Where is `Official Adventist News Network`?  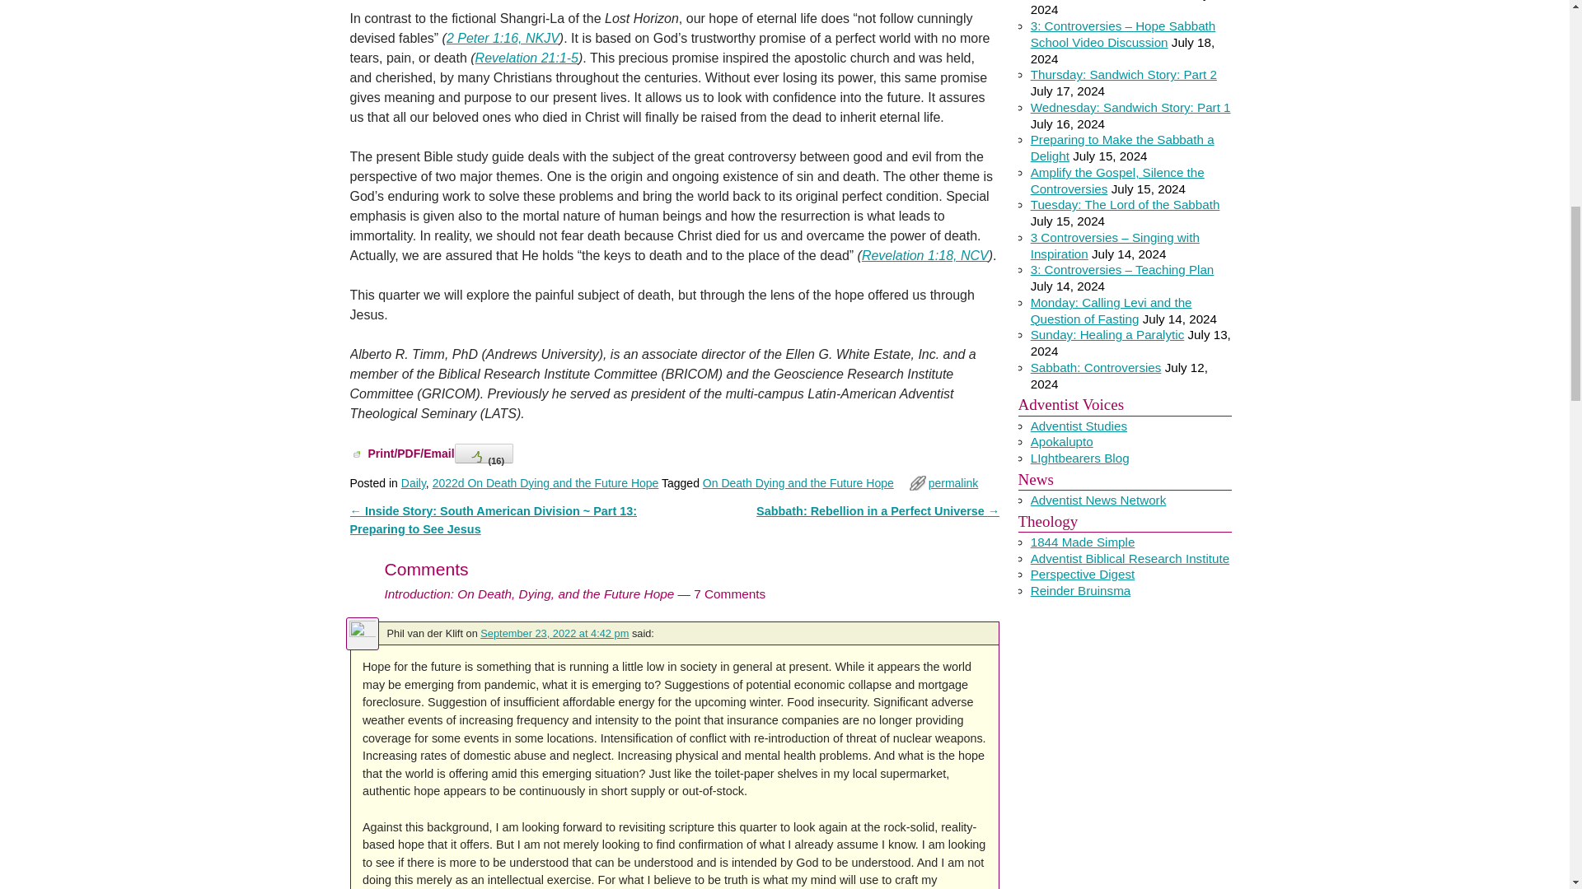
Official Adventist News Network is located at coordinates (1099, 500).